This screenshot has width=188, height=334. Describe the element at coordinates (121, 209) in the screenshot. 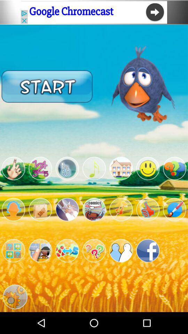

I see `the game is make mind very calm` at that location.